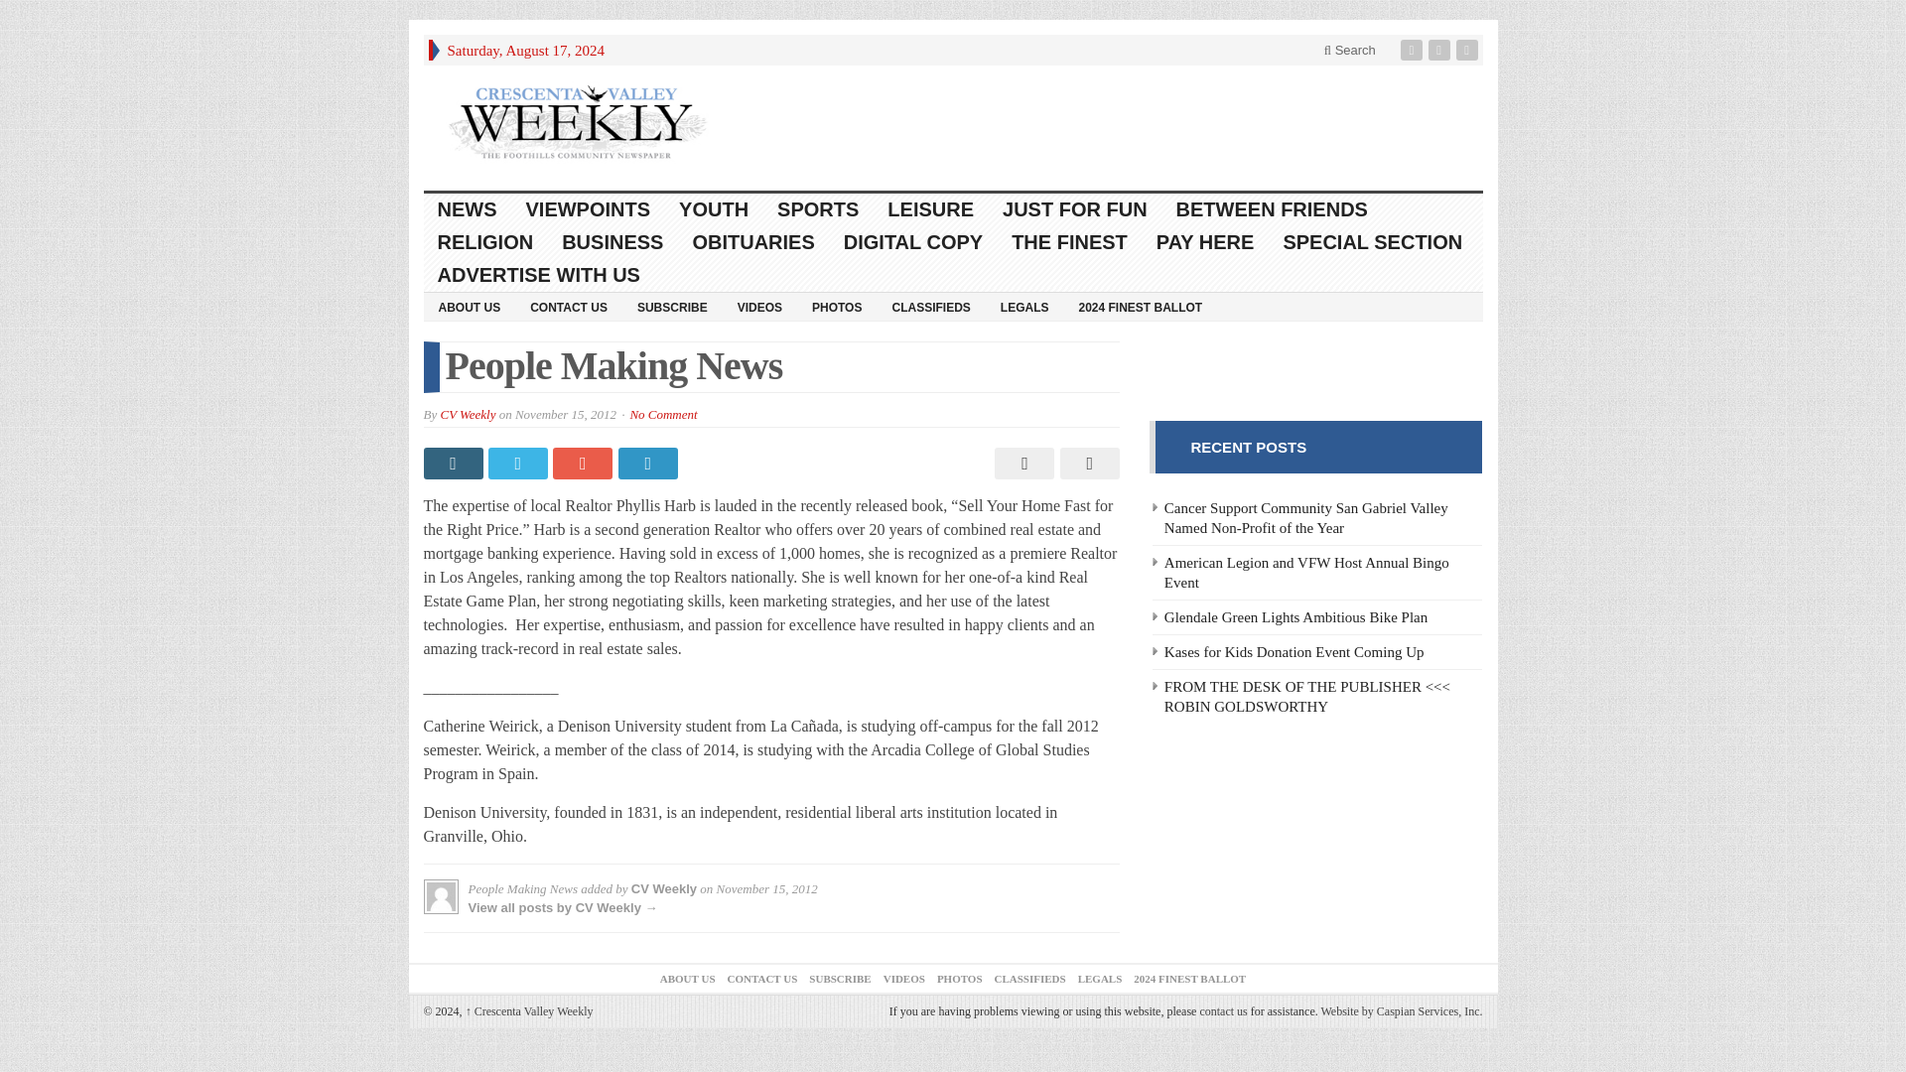 The image size is (1906, 1072). What do you see at coordinates (1069, 242) in the screenshot?
I see `THE FINEST` at bounding box center [1069, 242].